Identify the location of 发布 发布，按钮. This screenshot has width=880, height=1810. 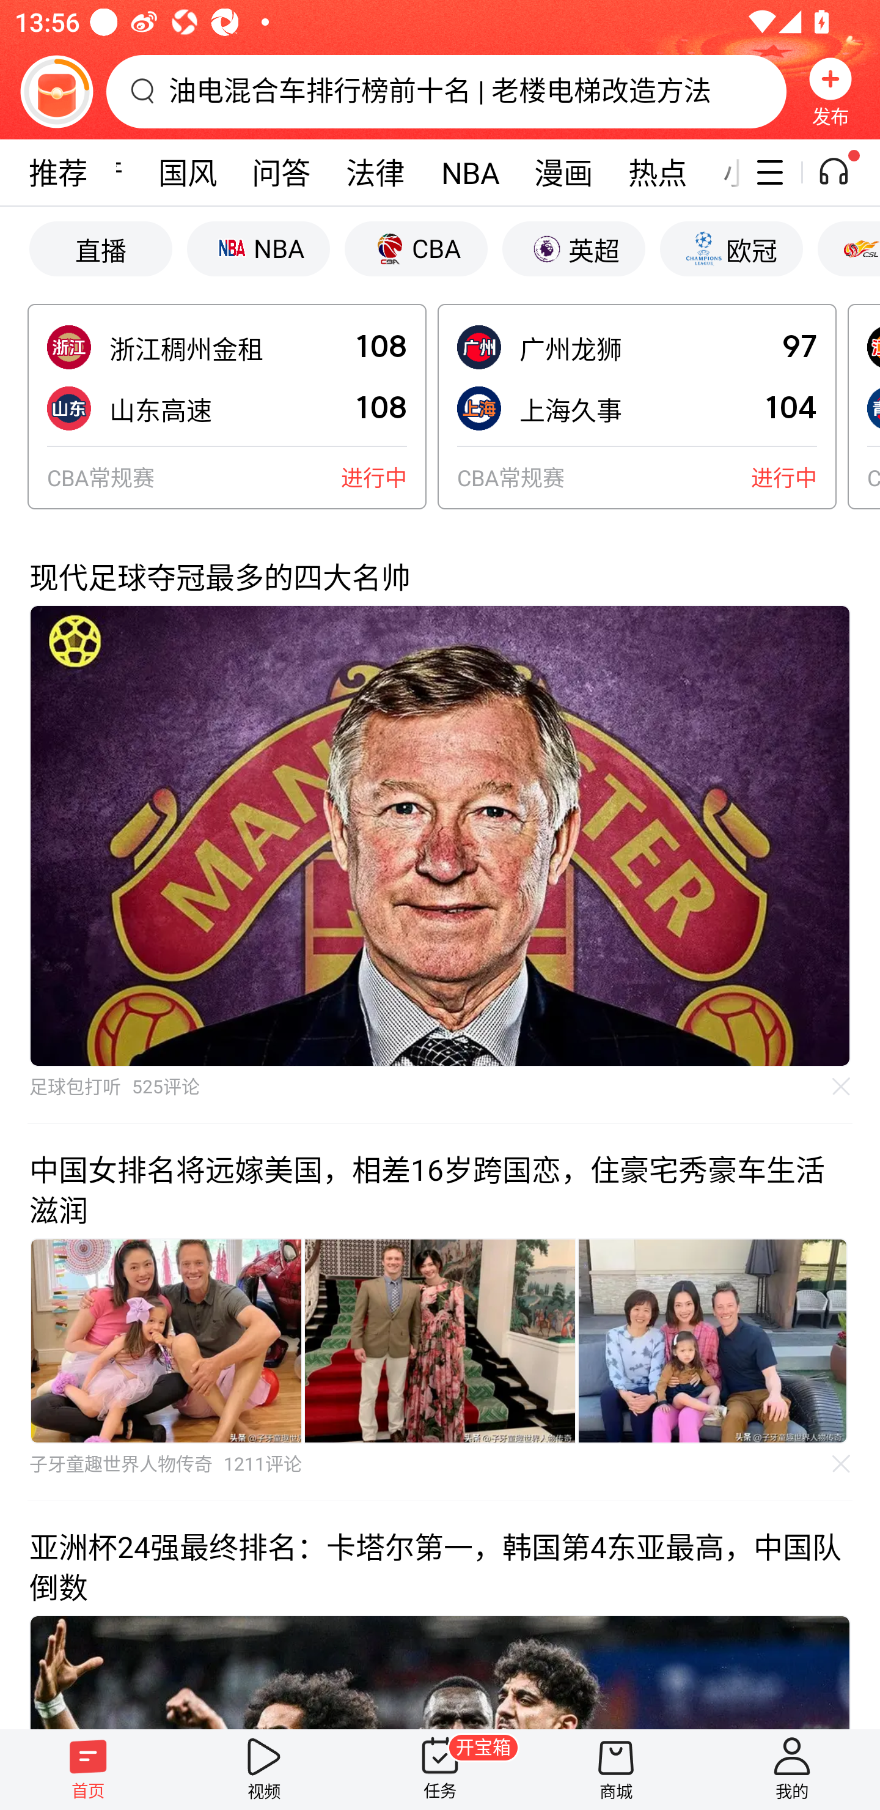
(831, 91).